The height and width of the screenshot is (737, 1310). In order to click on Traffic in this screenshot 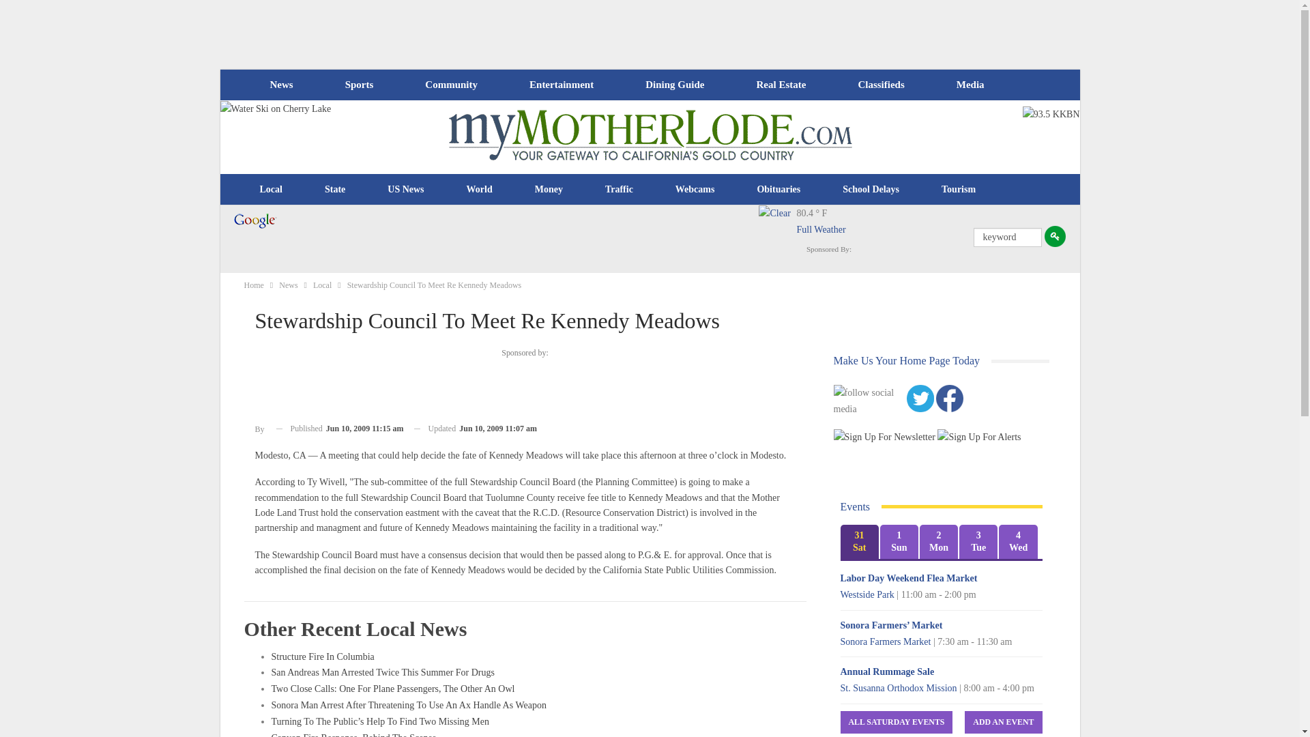, I will do `click(619, 190)`.